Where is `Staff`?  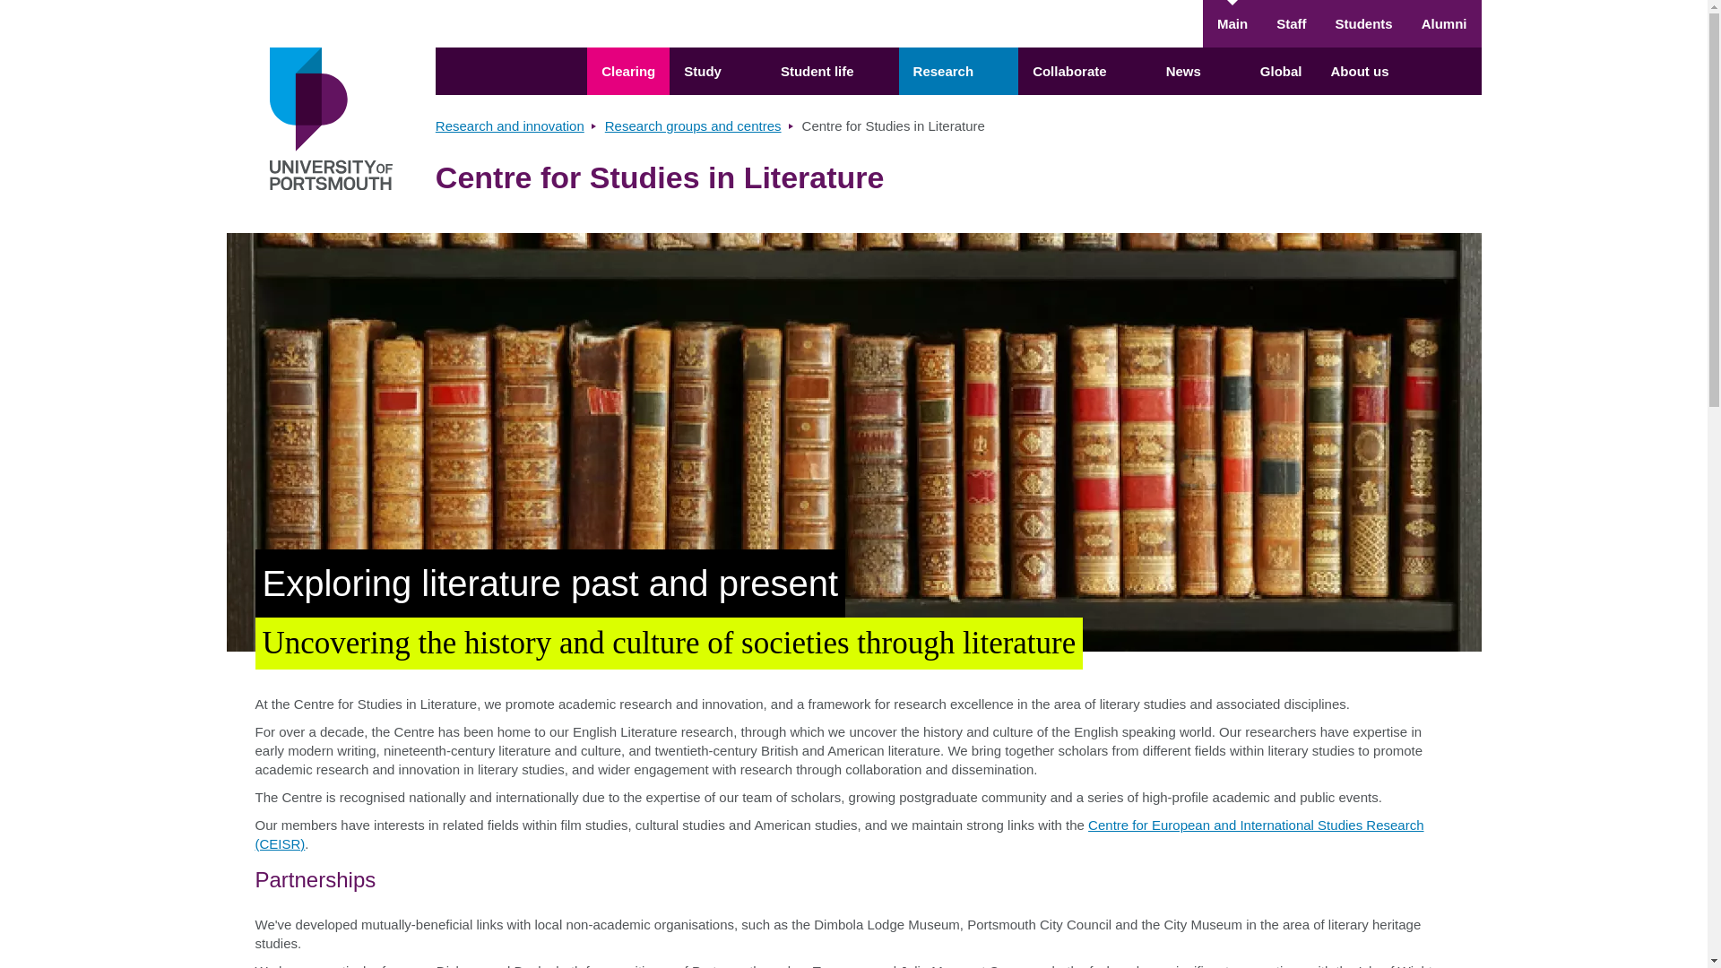
Staff is located at coordinates (1291, 23).